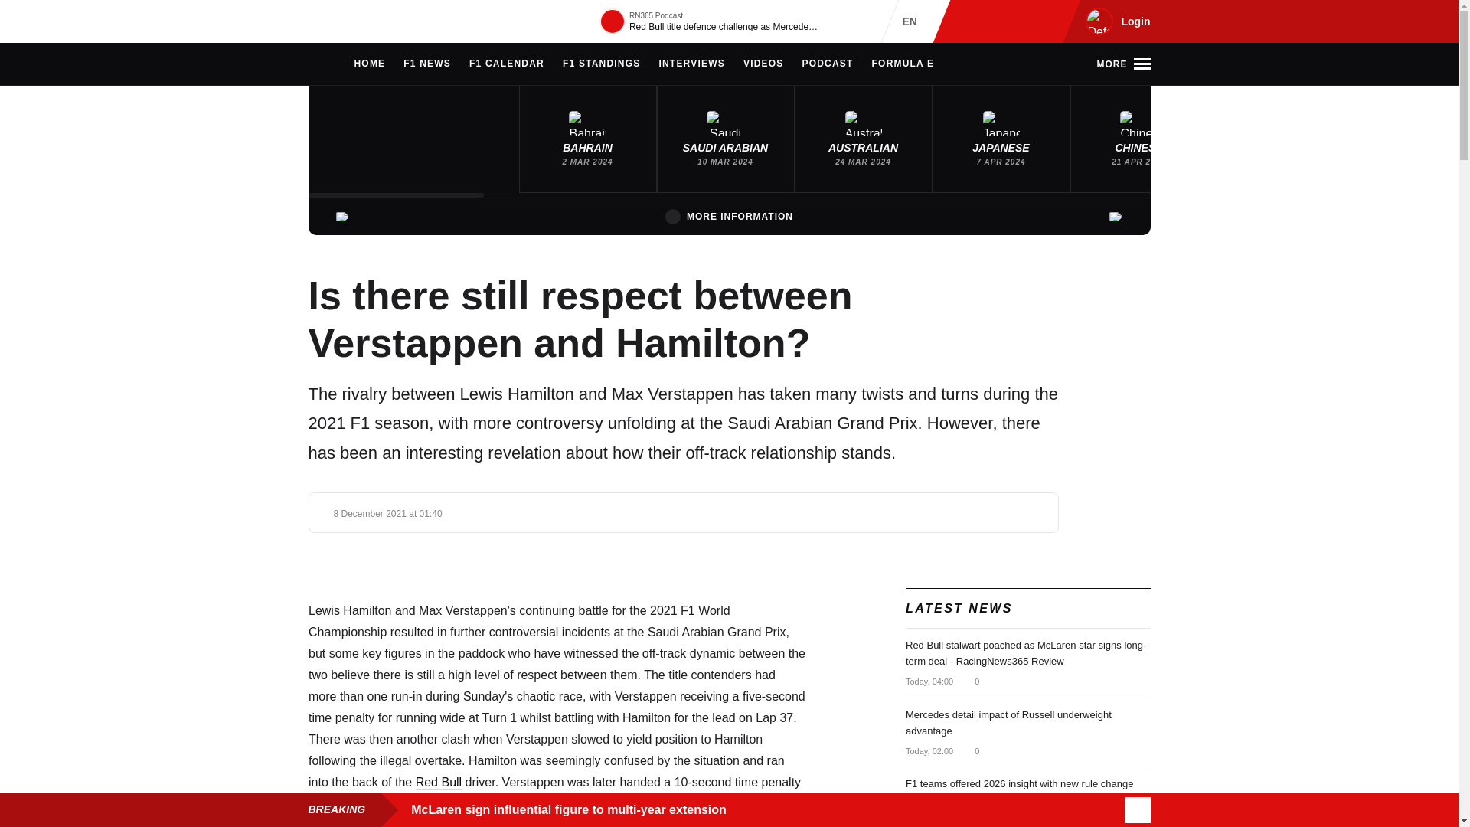 This screenshot has height=827, width=1470. I want to click on RacingNews365, so click(354, 21).